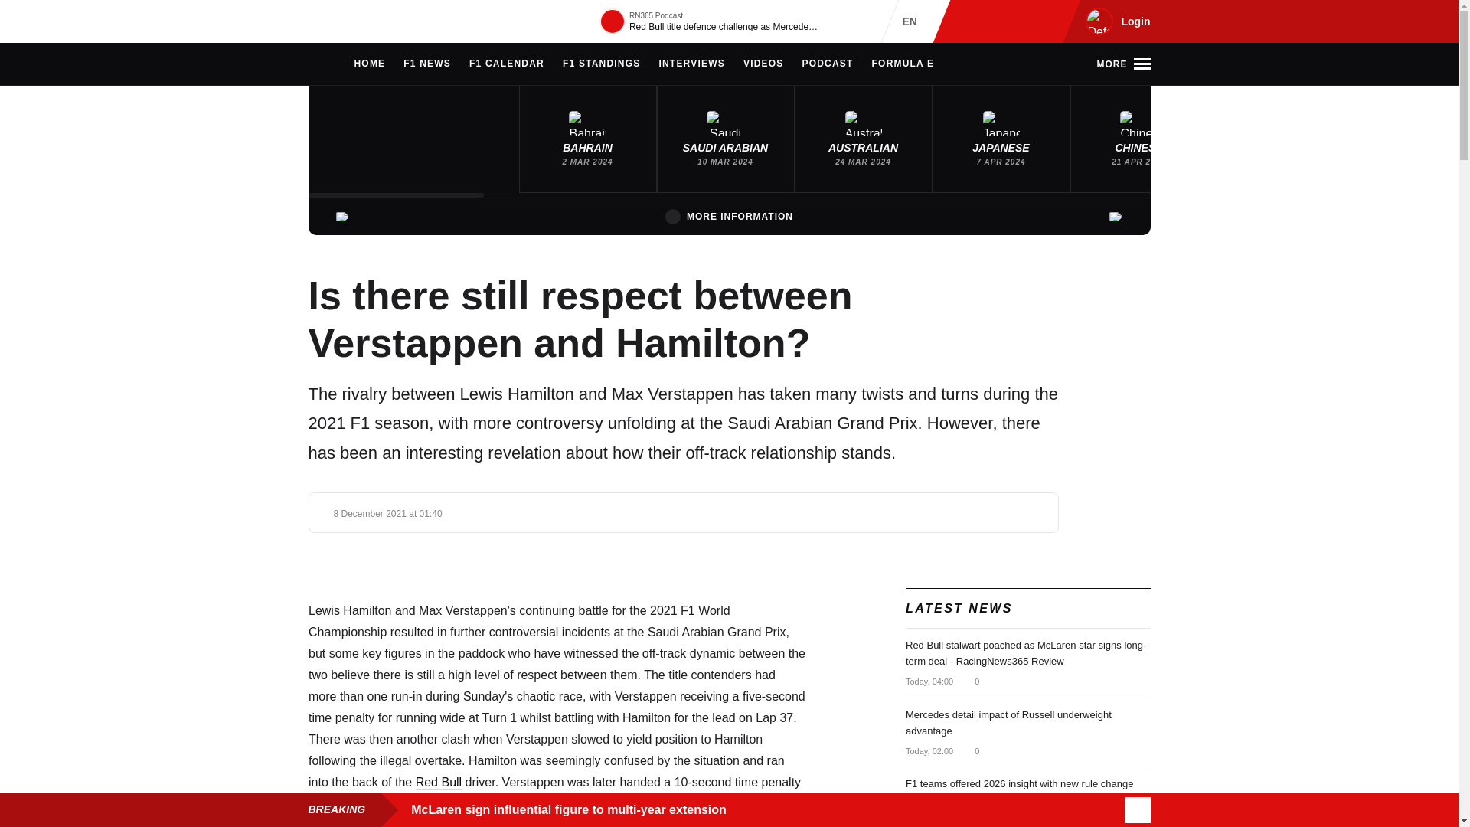 This screenshot has height=827, width=1470. I want to click on RacingNews365, so click(354, 21).